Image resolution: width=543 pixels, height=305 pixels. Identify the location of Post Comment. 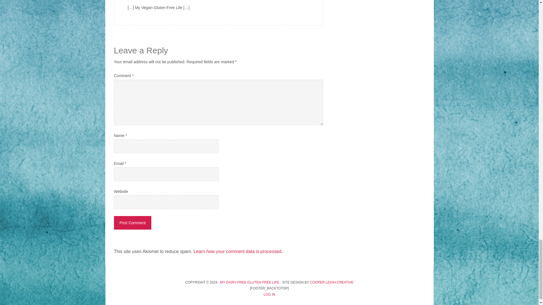
(132, 223).